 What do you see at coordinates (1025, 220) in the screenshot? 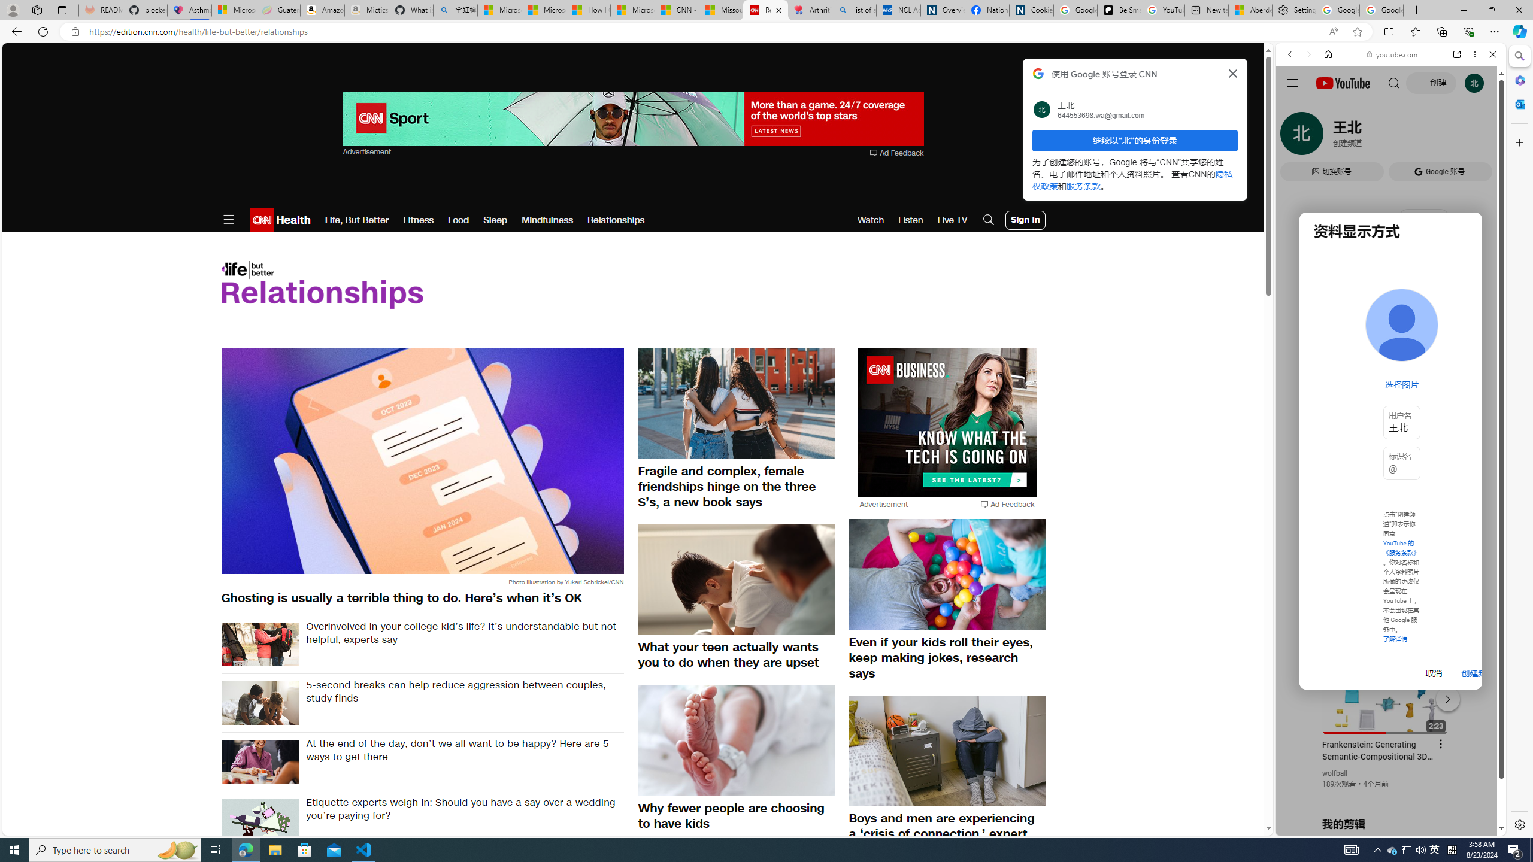
I see `User Account Log In Button` at bounding box center [1025, 220].